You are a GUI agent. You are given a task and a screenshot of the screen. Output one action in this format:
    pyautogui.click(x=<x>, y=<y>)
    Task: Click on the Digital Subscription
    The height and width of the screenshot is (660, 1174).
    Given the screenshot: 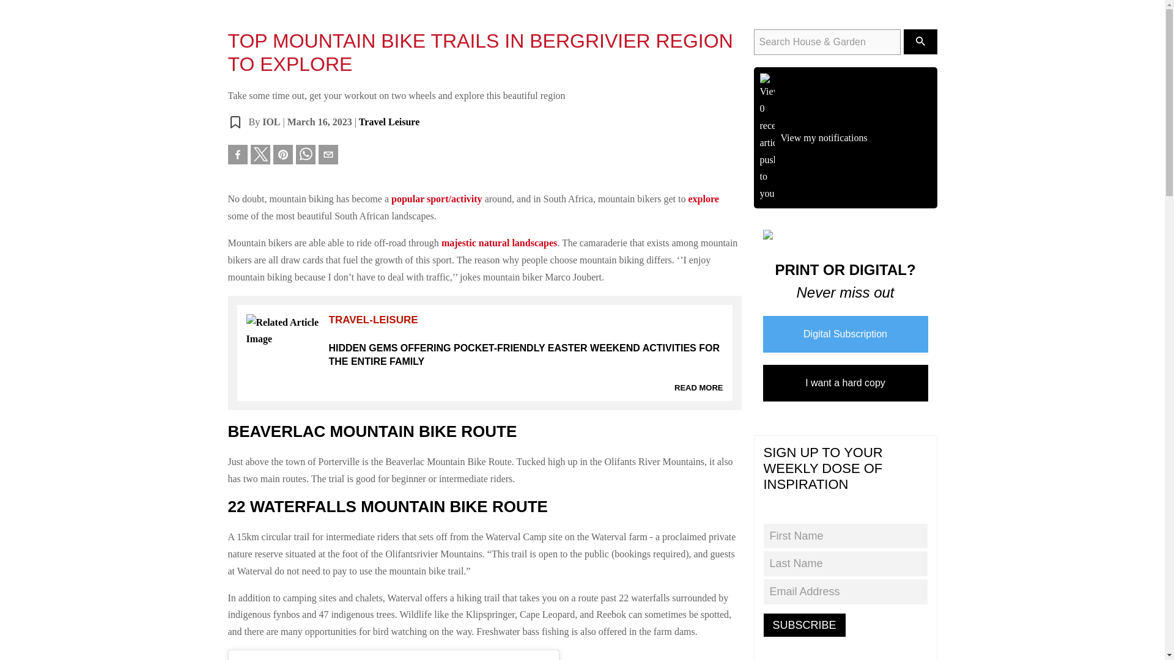 What is the action you would take?
    pyautogui.click(x=846, y=334)
    